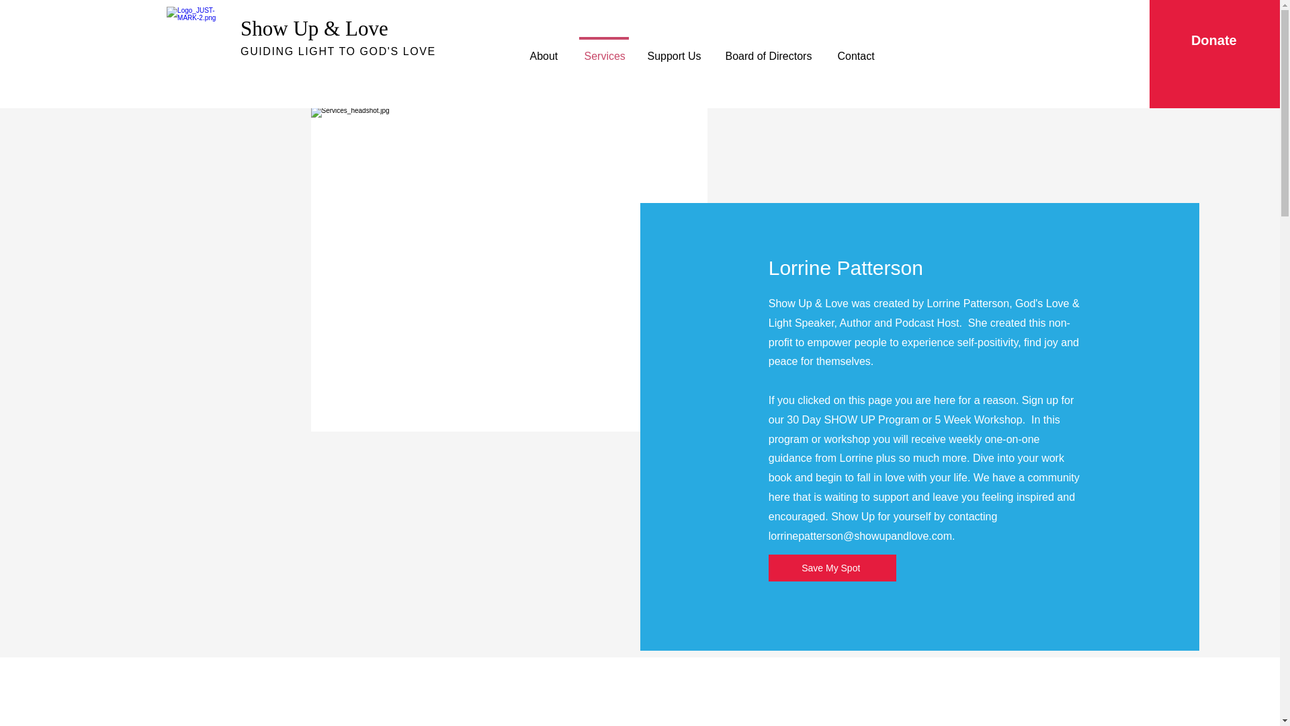 The width and height of the screenshot is (1290, 726). I want to click on About, so click(544, 50).